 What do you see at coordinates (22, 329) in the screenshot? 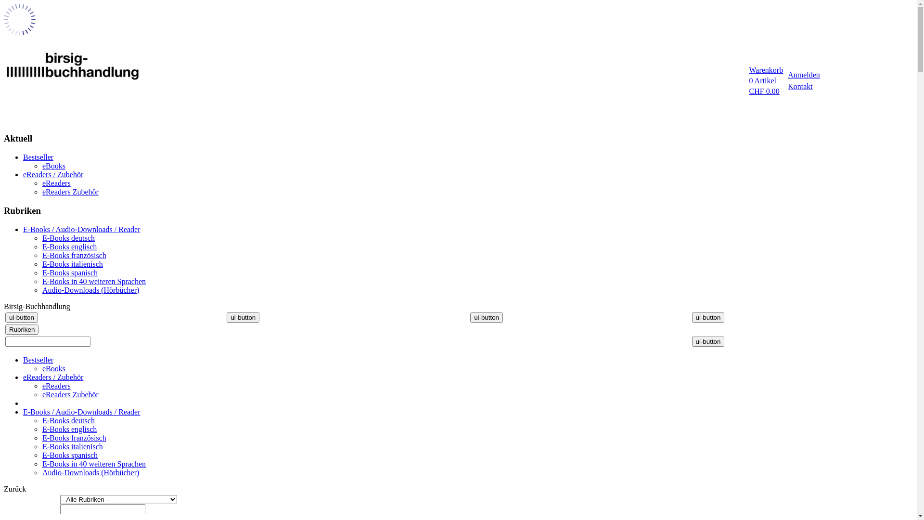
I see `Rubriken` at bounding box center [22, 329].